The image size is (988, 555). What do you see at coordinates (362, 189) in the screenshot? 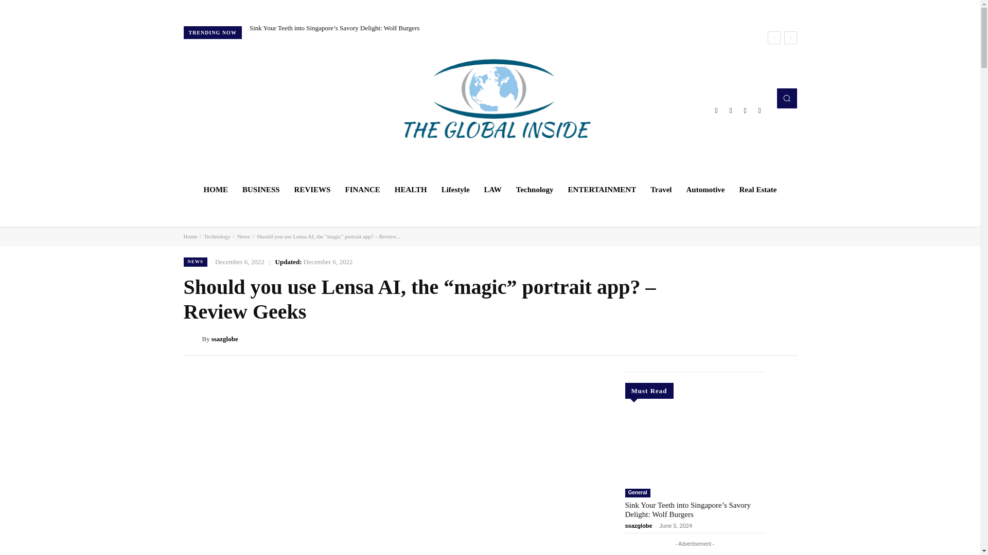
I see `FINANCE` at bounding box center [362, 189].